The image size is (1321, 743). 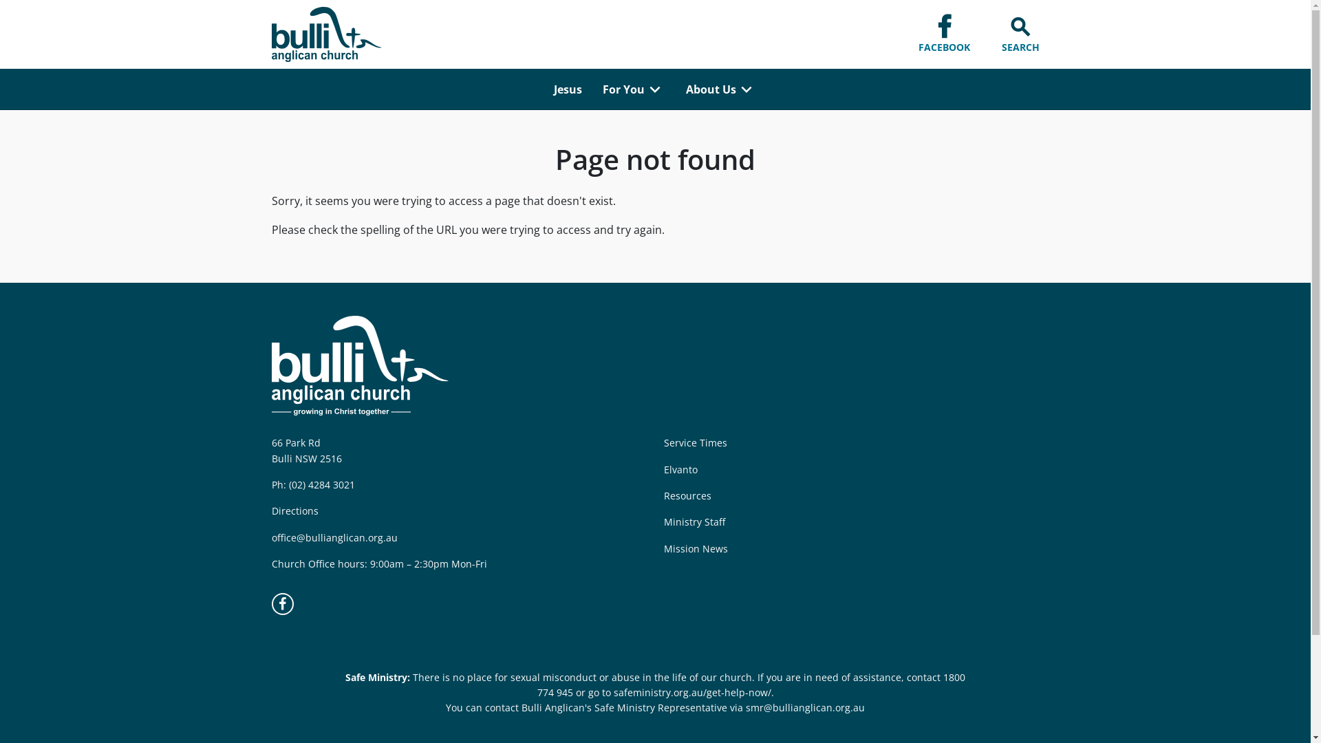 I want to click on office@bullianglican.org.au, so click(x=334, y=538).